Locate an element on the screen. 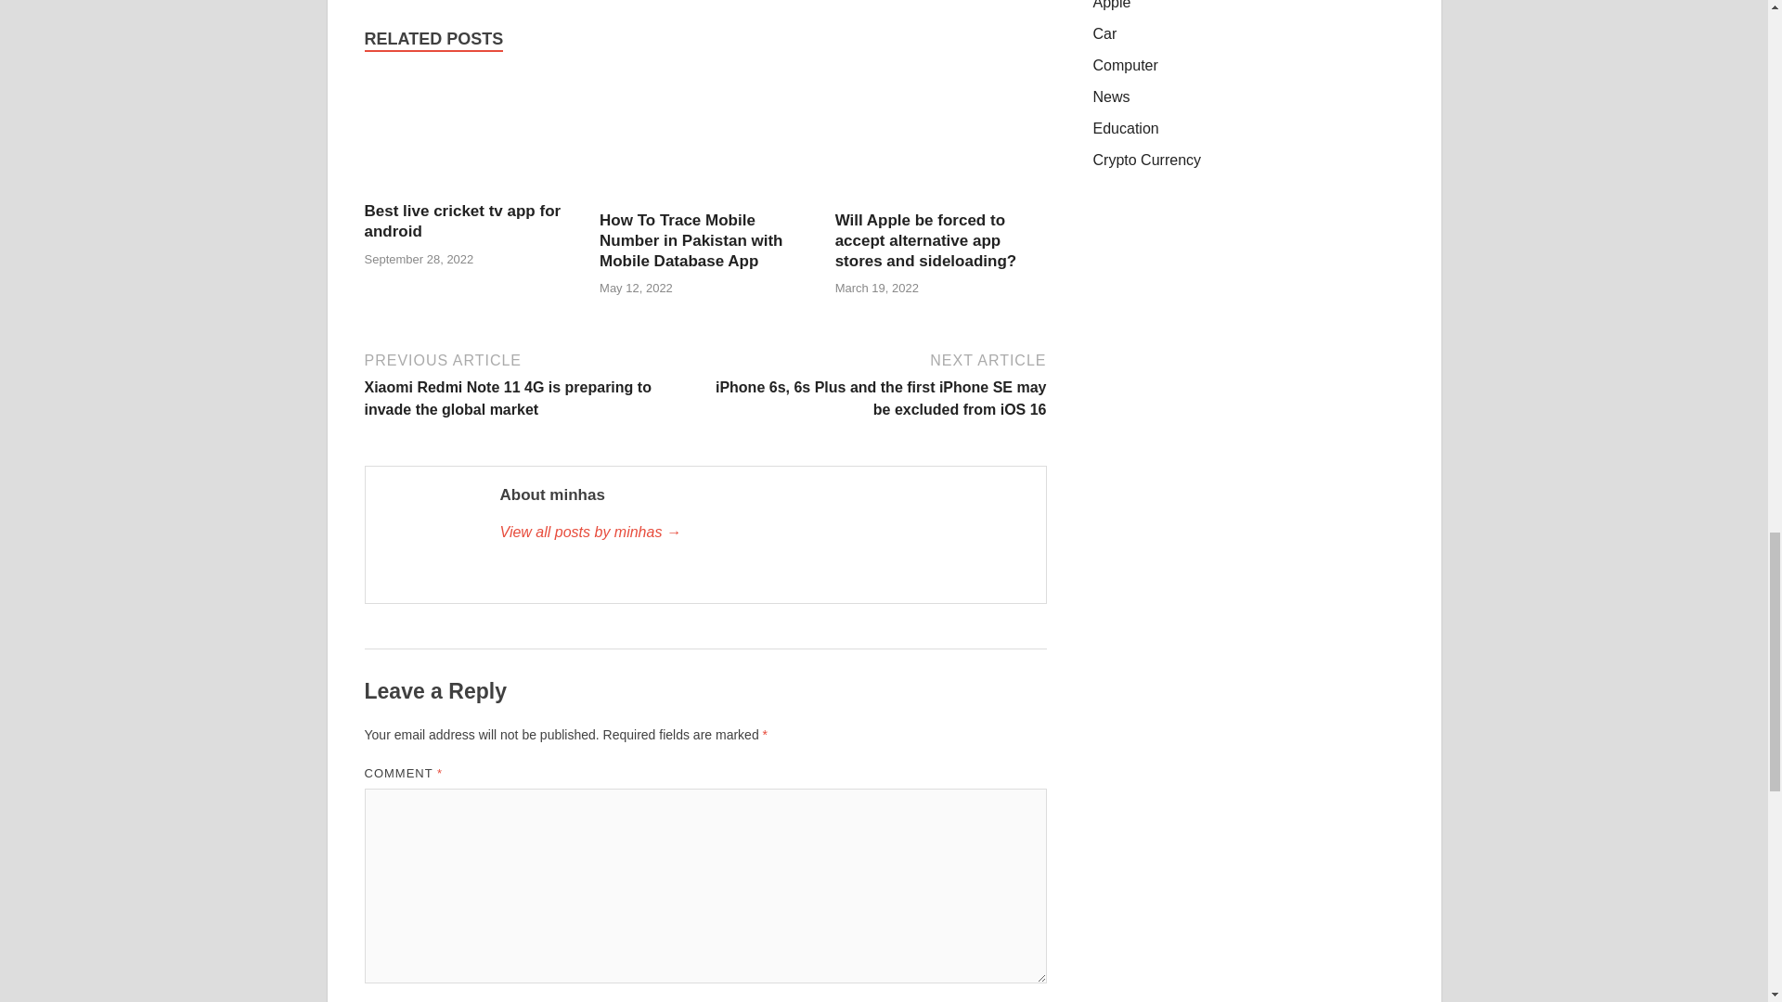  Best live cricket tv app for android is located at coordinates (470, 189).